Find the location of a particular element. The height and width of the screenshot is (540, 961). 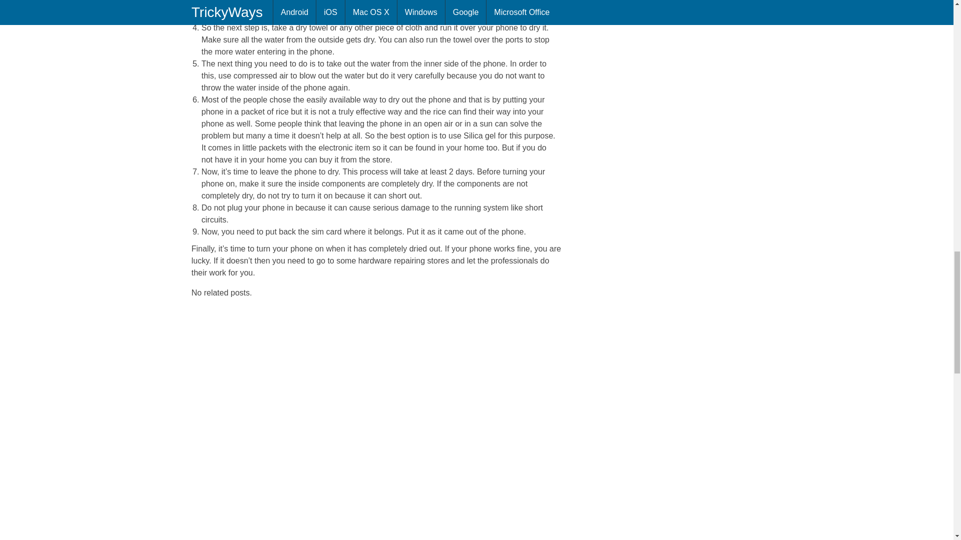

Advertisement is located at coordinates (275, 538).